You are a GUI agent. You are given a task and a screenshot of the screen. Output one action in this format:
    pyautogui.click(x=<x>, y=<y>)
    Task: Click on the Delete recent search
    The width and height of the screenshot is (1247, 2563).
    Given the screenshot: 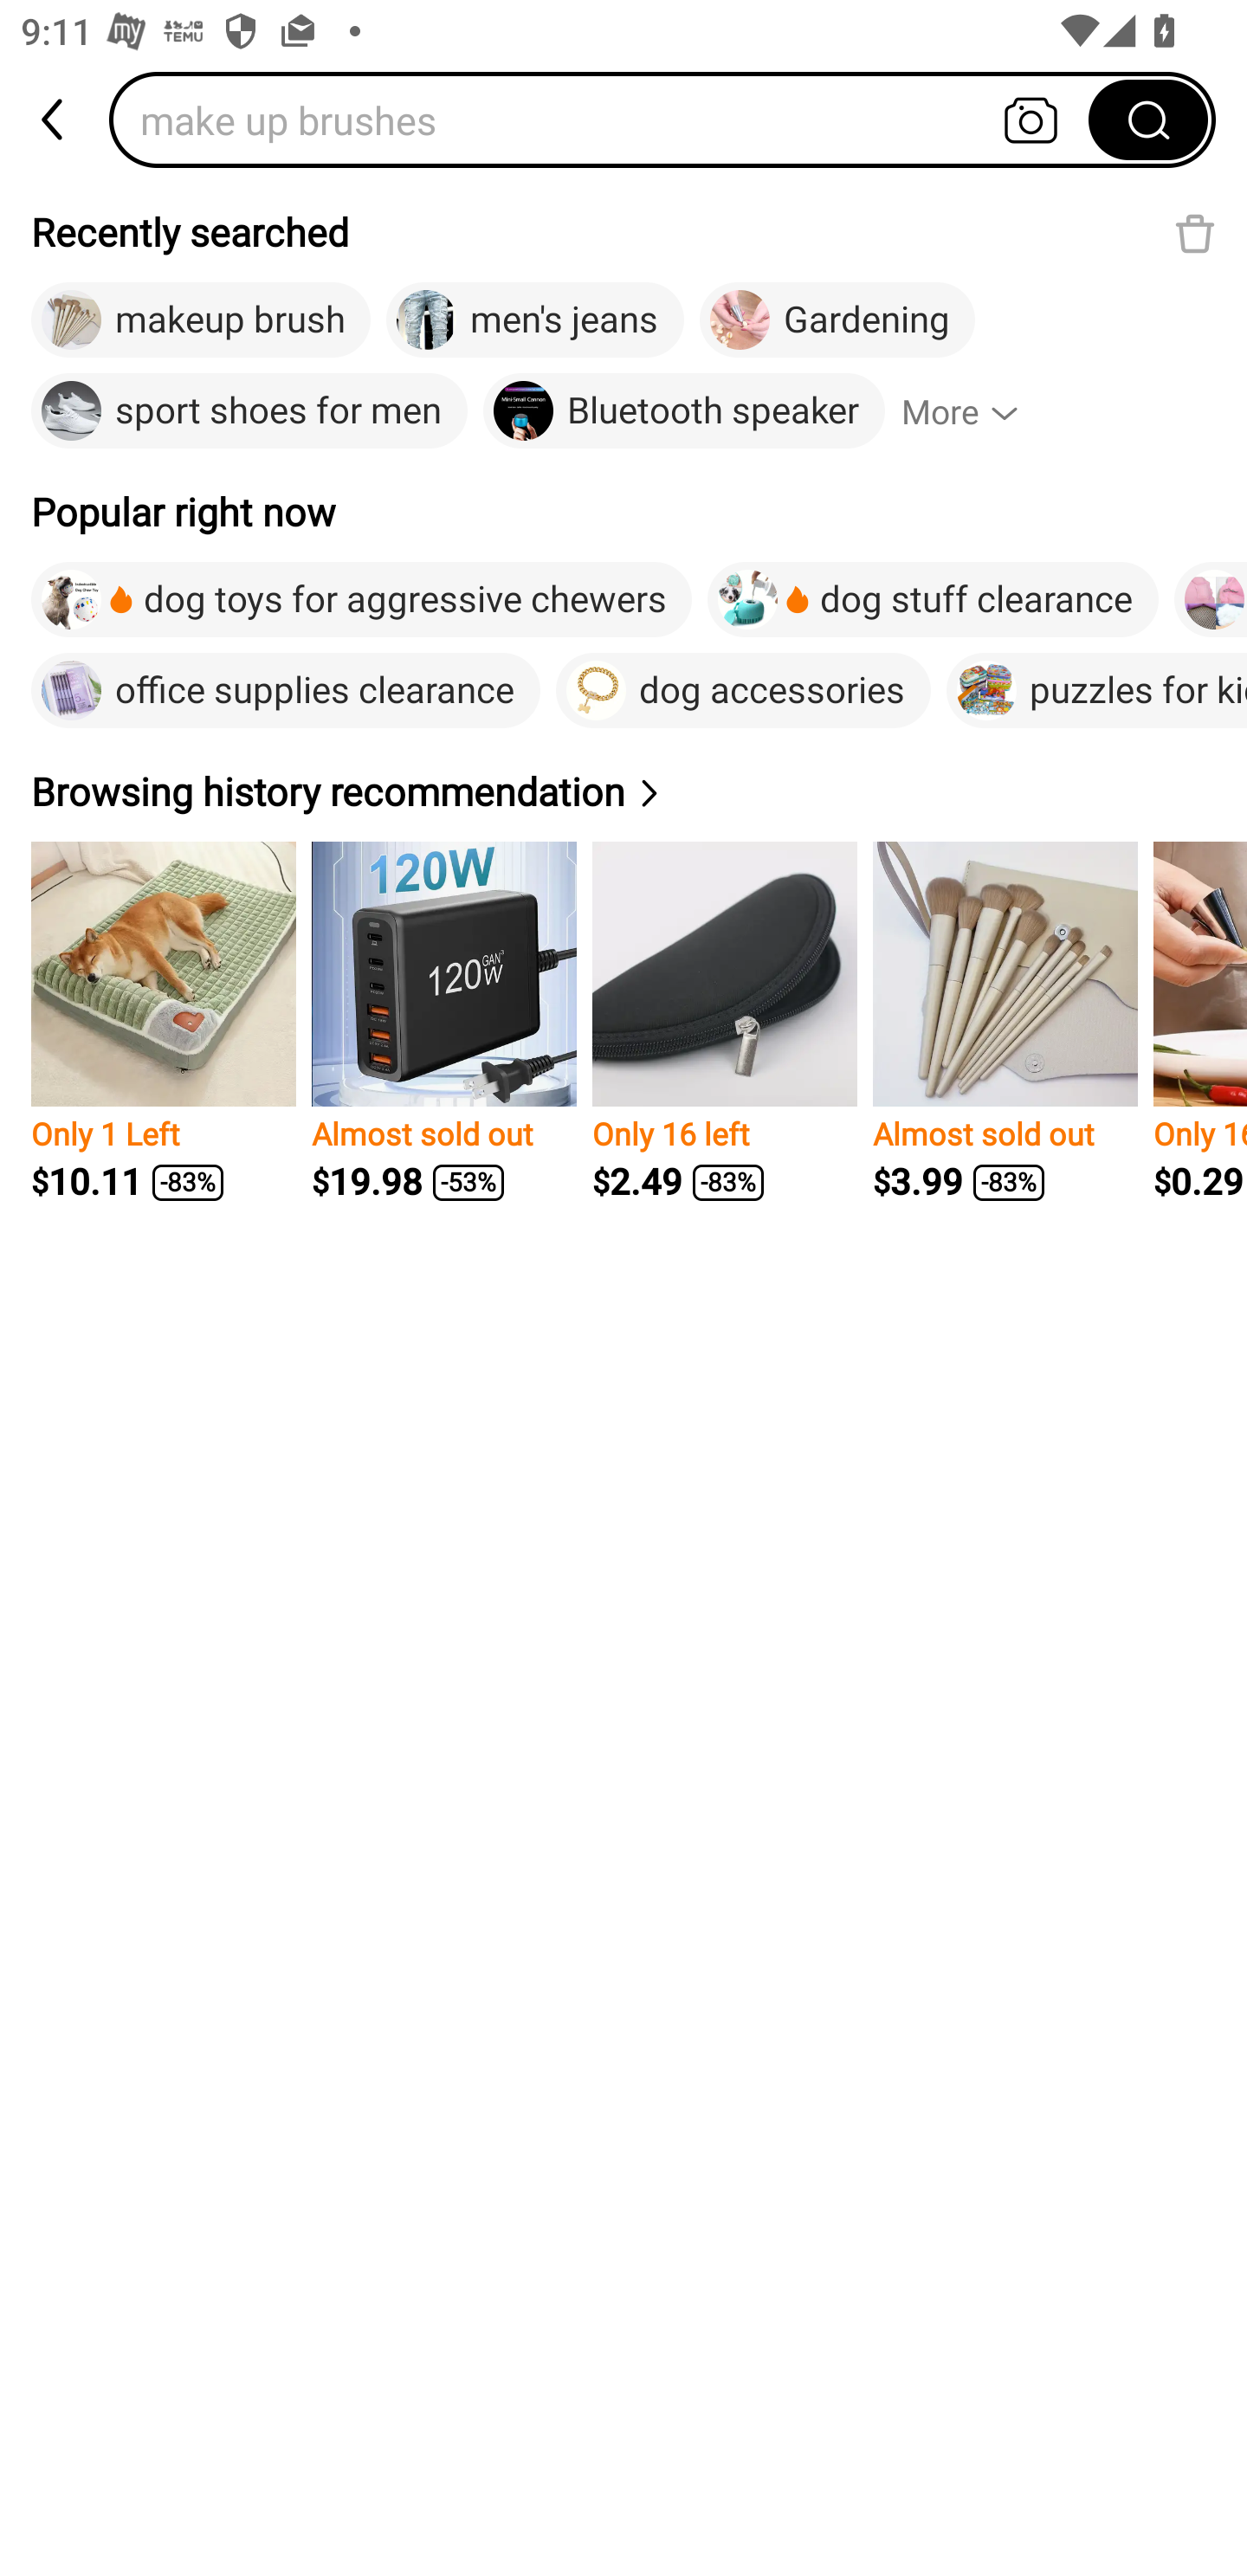 What is the action you would take?
    pyautogui.click(x=1195, y=233)
    